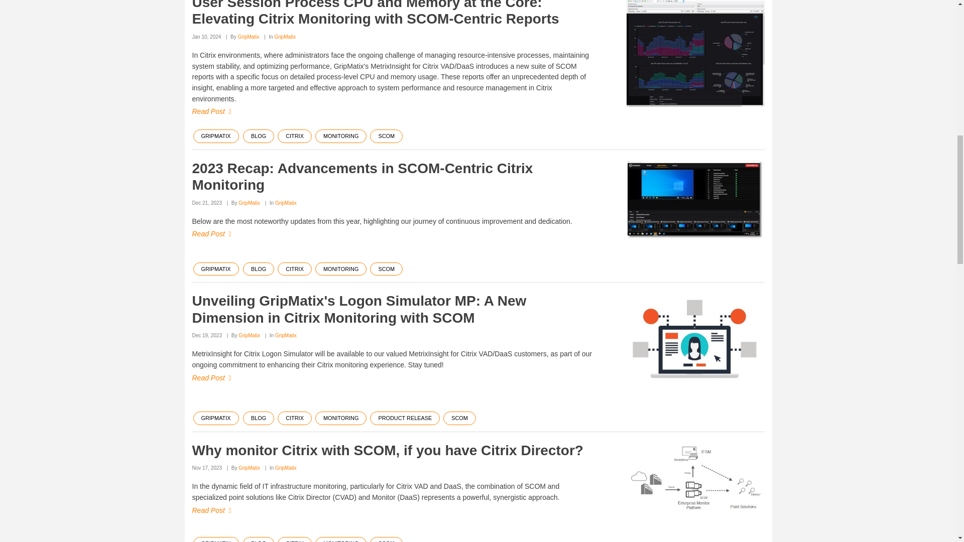 Image resolution: width=964 pixels, height=542 pixels. I want to click on GripMatix, so click(695, 53).